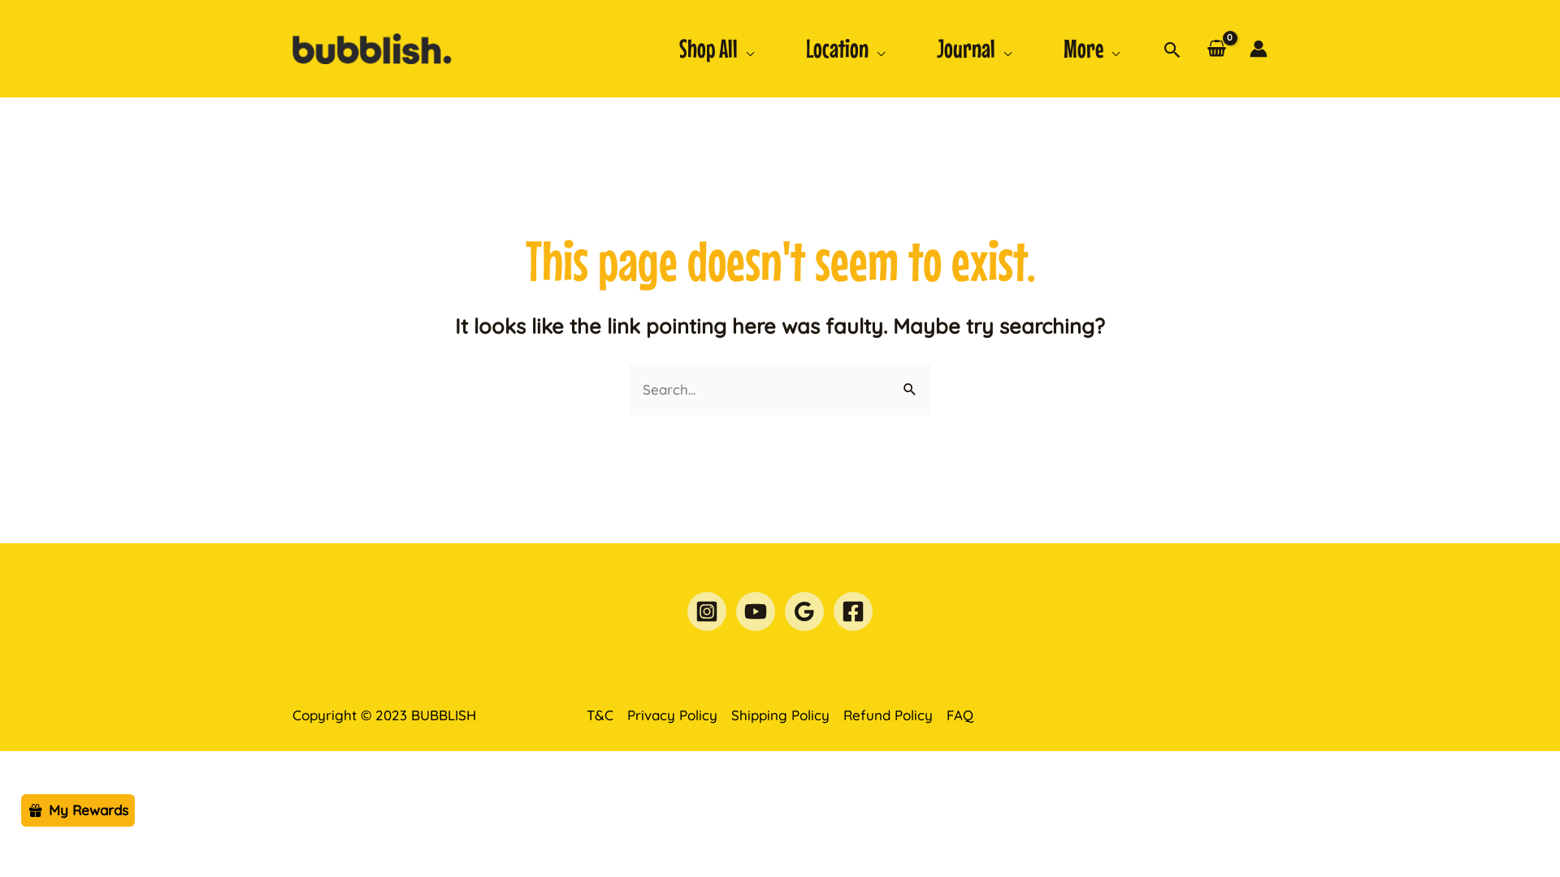 The width and height of the screenshot is (1560, 877). I want to click on Privacy Policy, so click(673, 715).